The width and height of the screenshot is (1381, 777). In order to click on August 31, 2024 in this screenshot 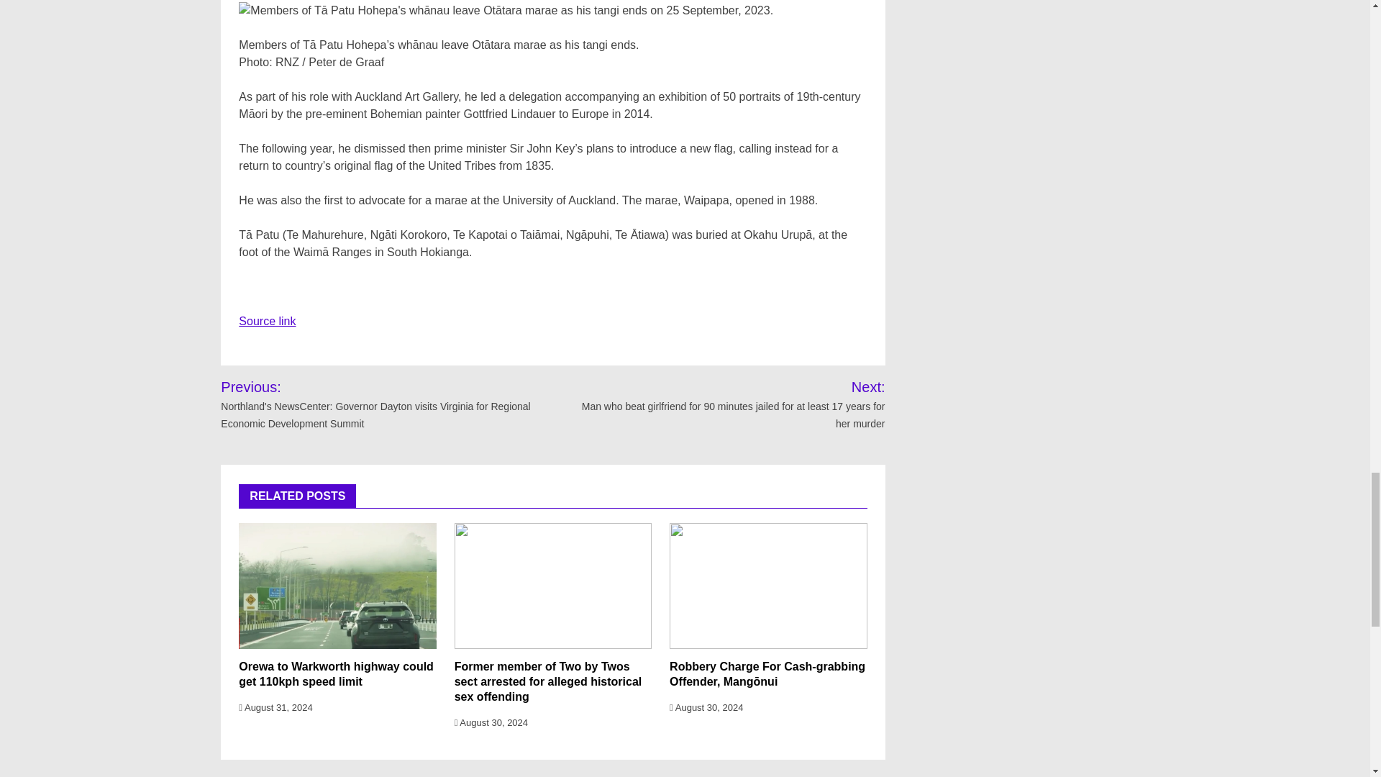, I will do `click(275, 708)`.